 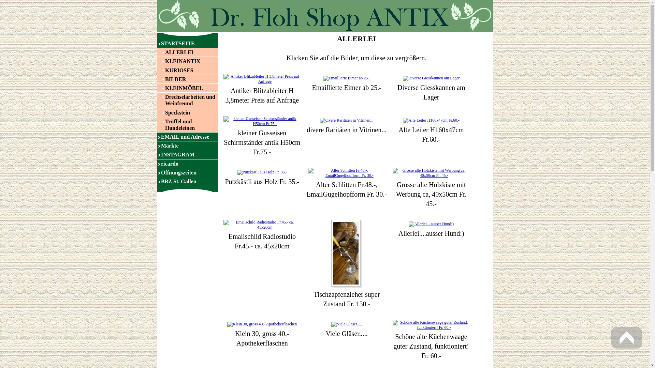 I want to click on ALLERLEI - antix.ch, so click(x=325, y=16).